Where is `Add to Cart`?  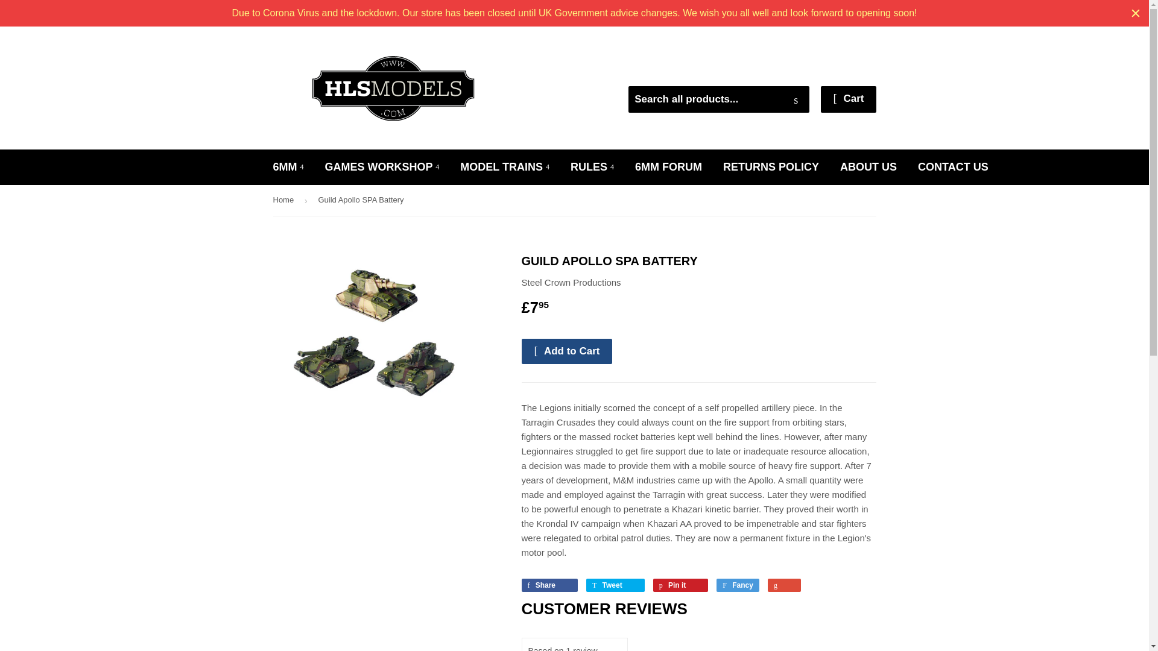
Add to Cart is located at coordinates (567, 351).